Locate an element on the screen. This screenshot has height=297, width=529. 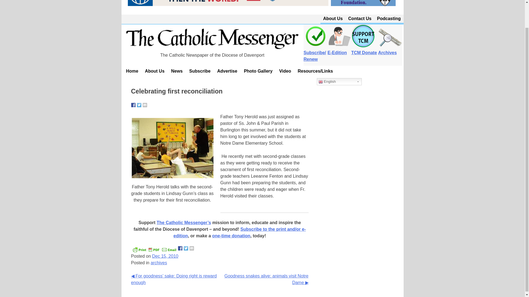
About Us is located at coordinates (333, 19).